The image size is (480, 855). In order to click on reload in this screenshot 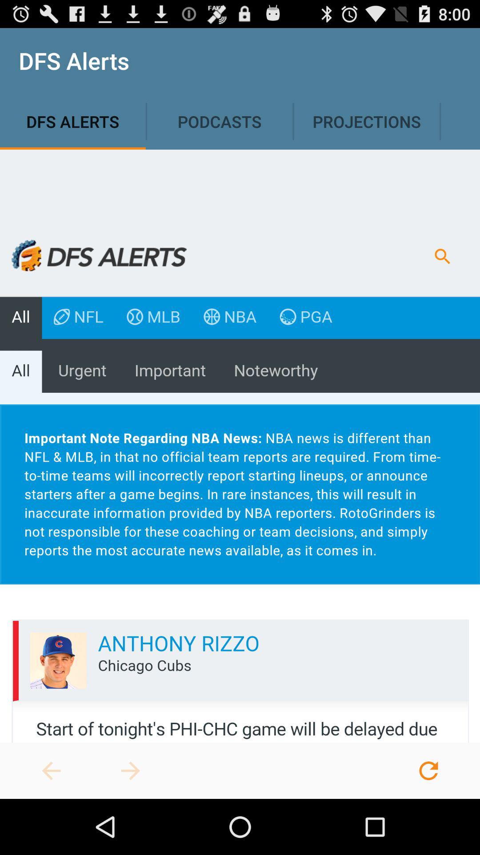, I will do `click(428, 771)`.